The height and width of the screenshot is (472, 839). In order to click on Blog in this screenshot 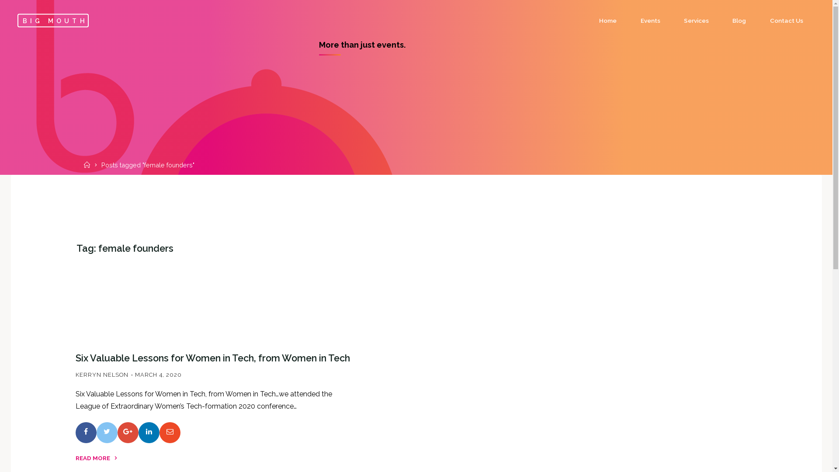, I will do `click(739, 21)`.